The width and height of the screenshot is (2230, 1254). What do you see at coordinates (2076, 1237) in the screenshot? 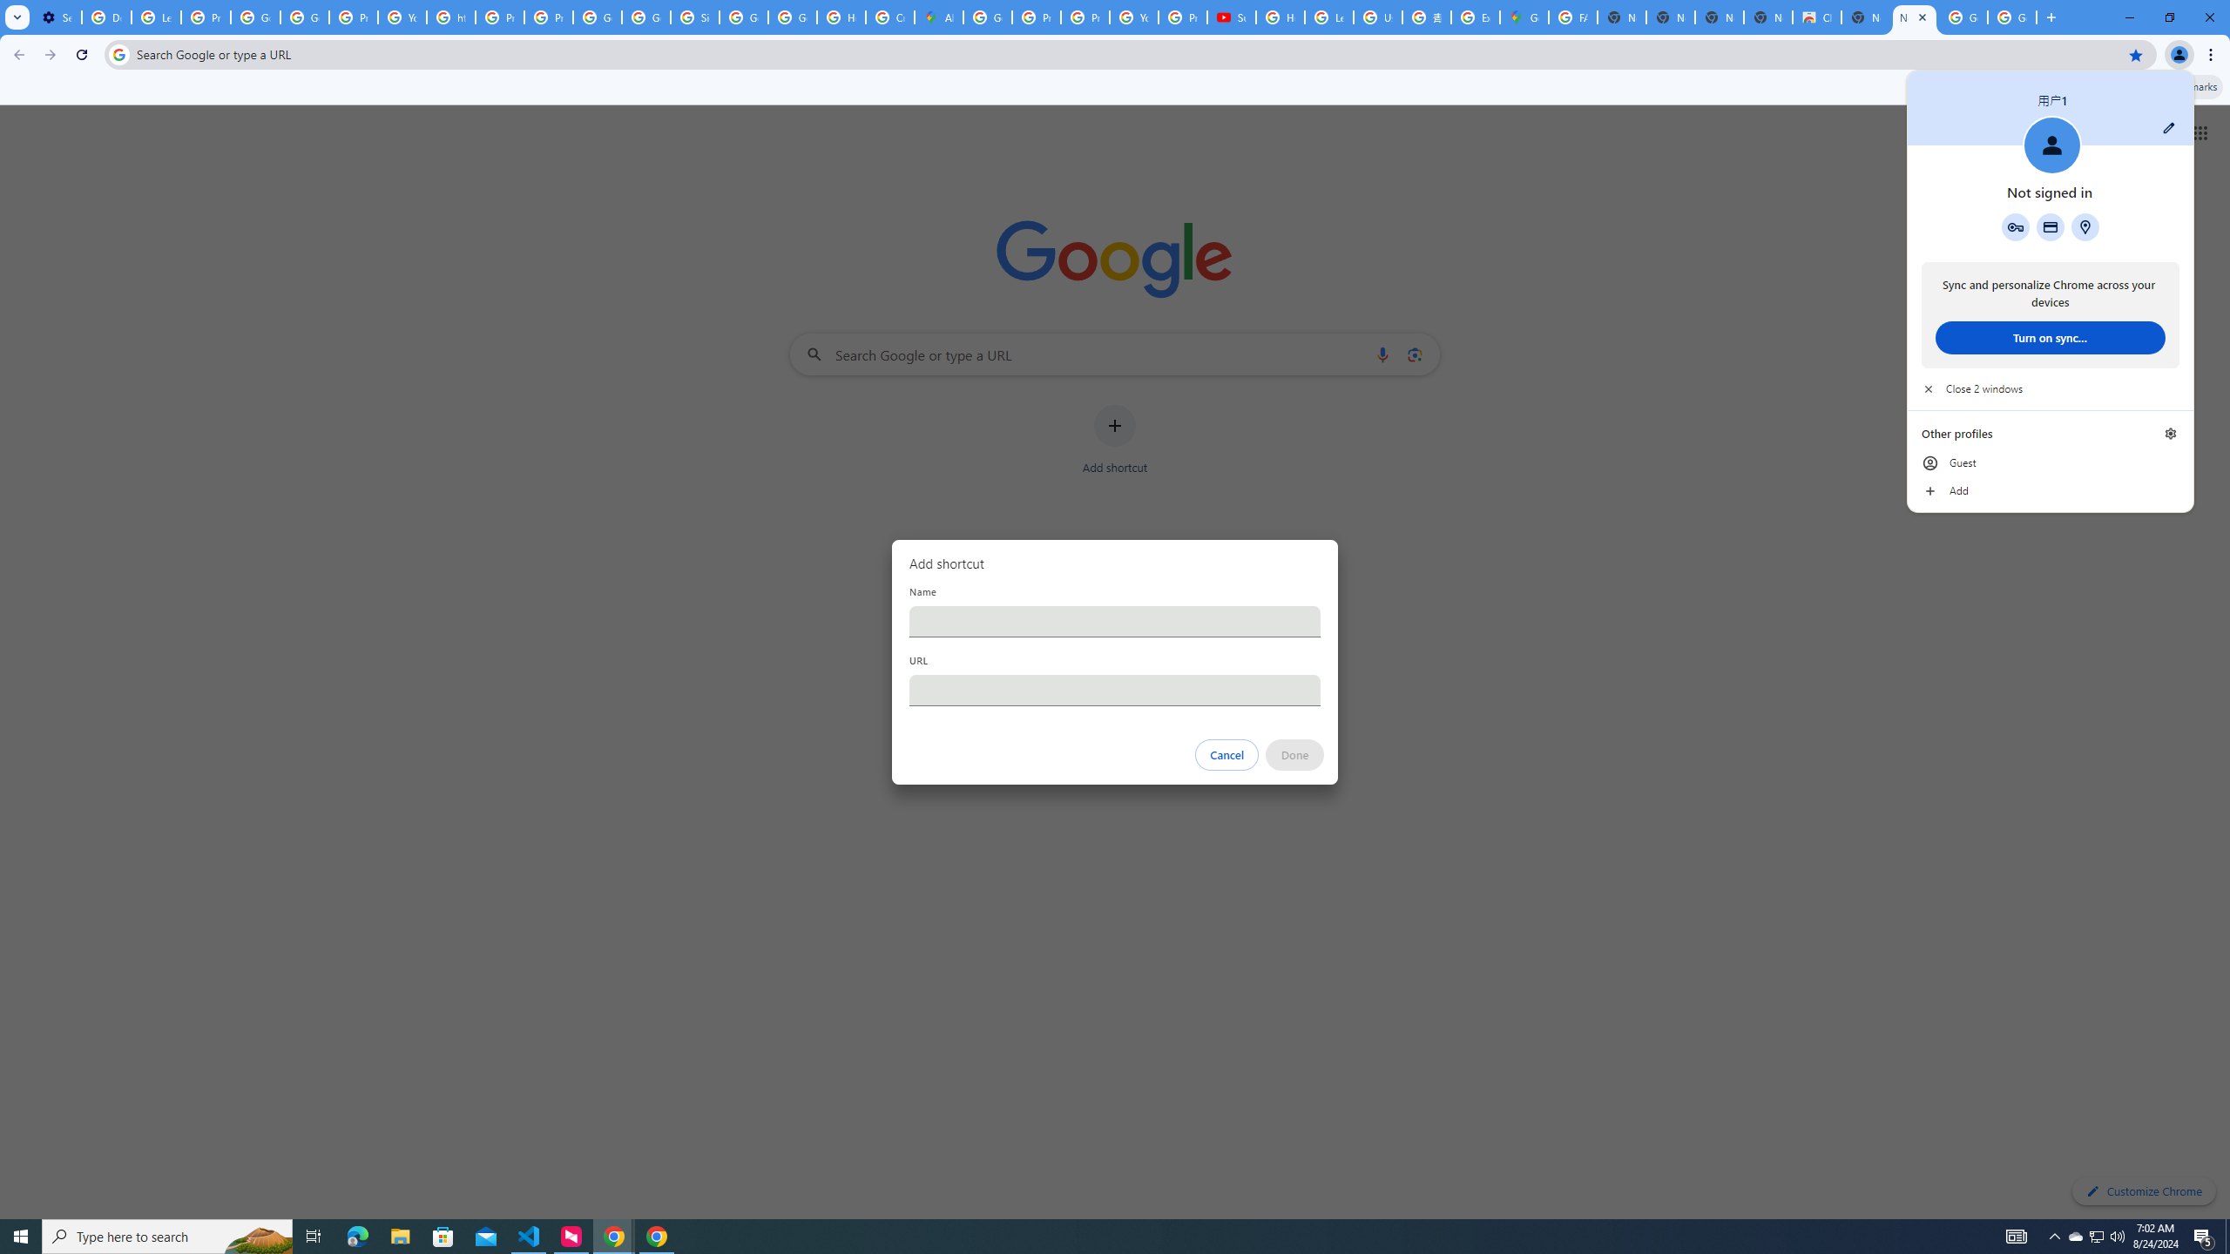
I see `Guest` at bounding box center [2076, 1237].